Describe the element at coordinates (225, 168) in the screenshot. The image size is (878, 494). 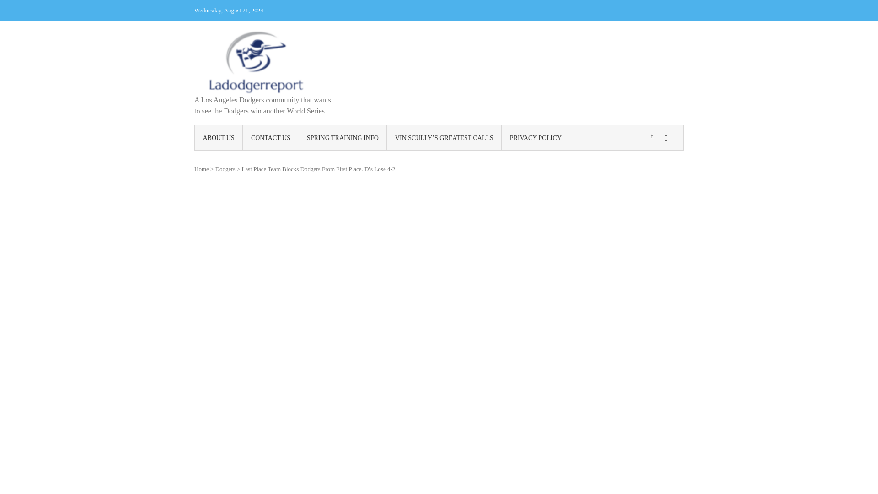
I see `Dodgers` at that location.